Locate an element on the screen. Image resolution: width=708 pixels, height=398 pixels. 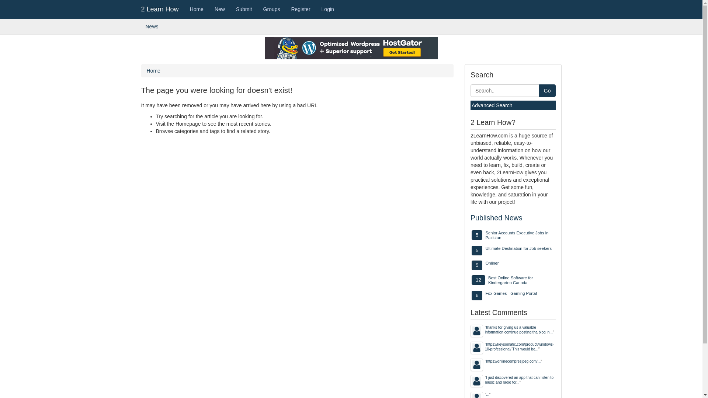
Home is located at coordinates (153, 71).